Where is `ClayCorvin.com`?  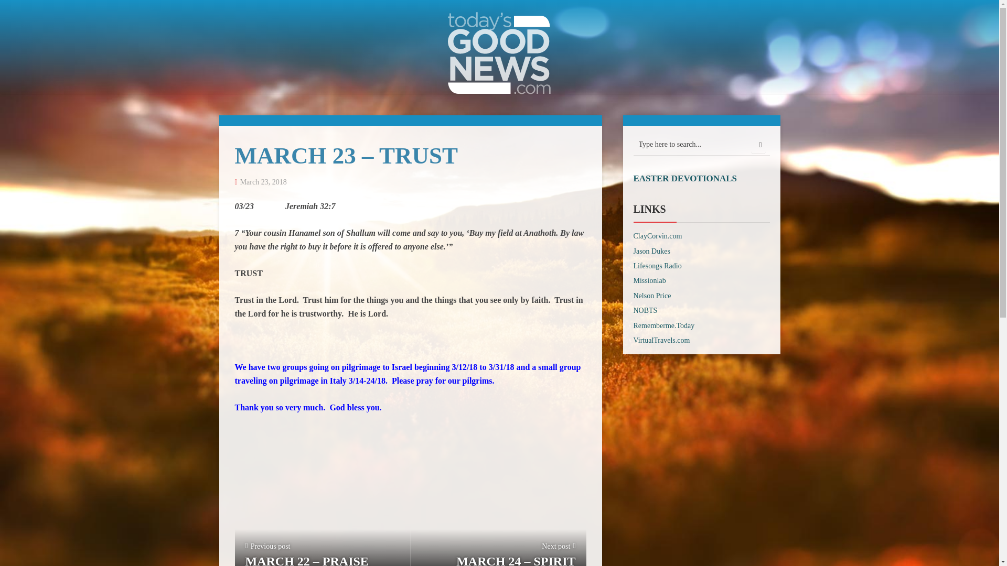
ClayCorvin.com is located at coordinates (658, 236).